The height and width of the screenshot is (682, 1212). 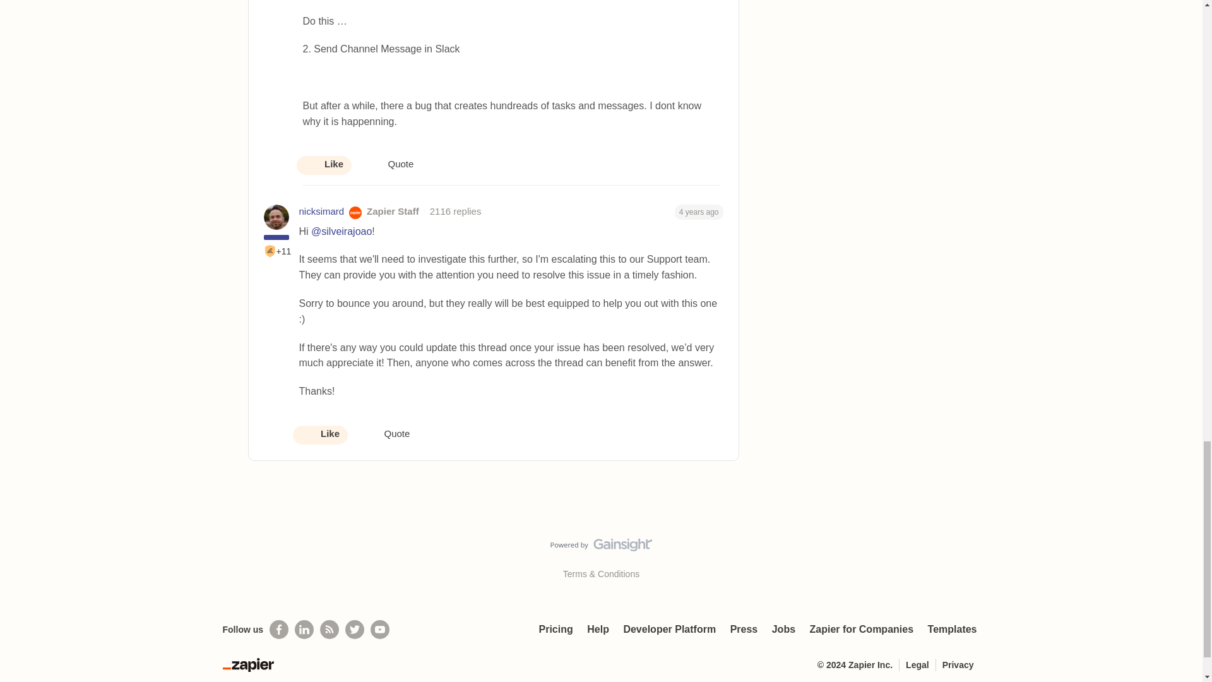 I want to click on First Best Answer, so click(x=270, y=251).